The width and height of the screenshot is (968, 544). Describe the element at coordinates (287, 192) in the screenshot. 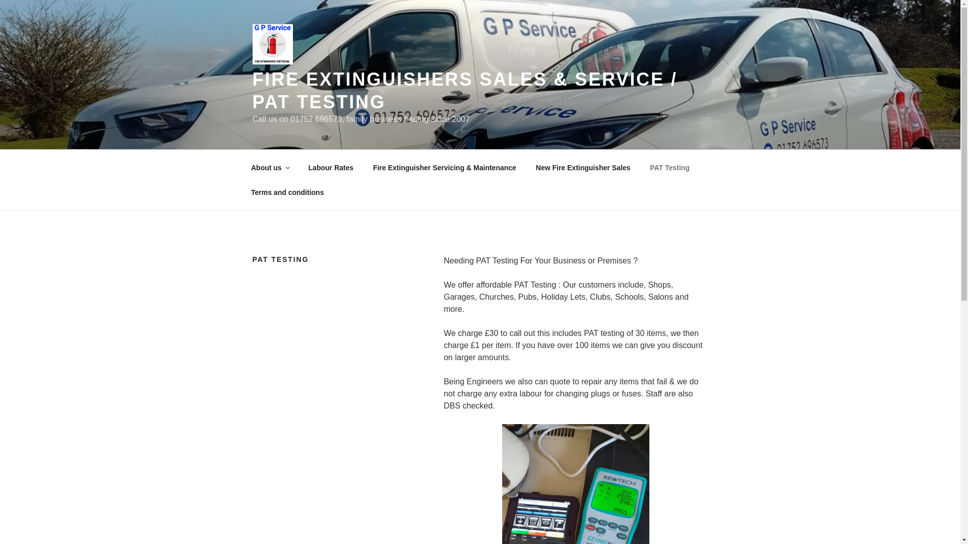

I see `Terms and conditions` at that location.